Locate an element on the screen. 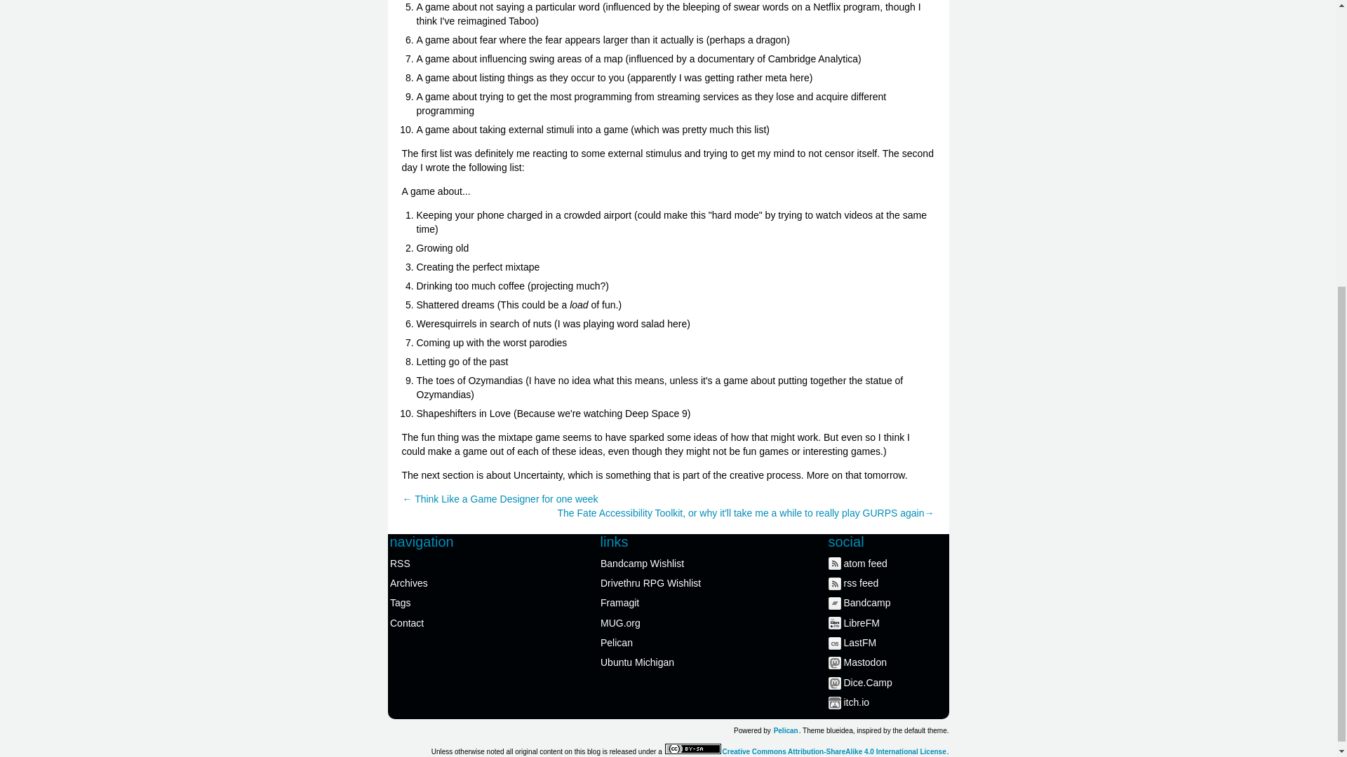  itch.io is located at coordinates (888, 702).